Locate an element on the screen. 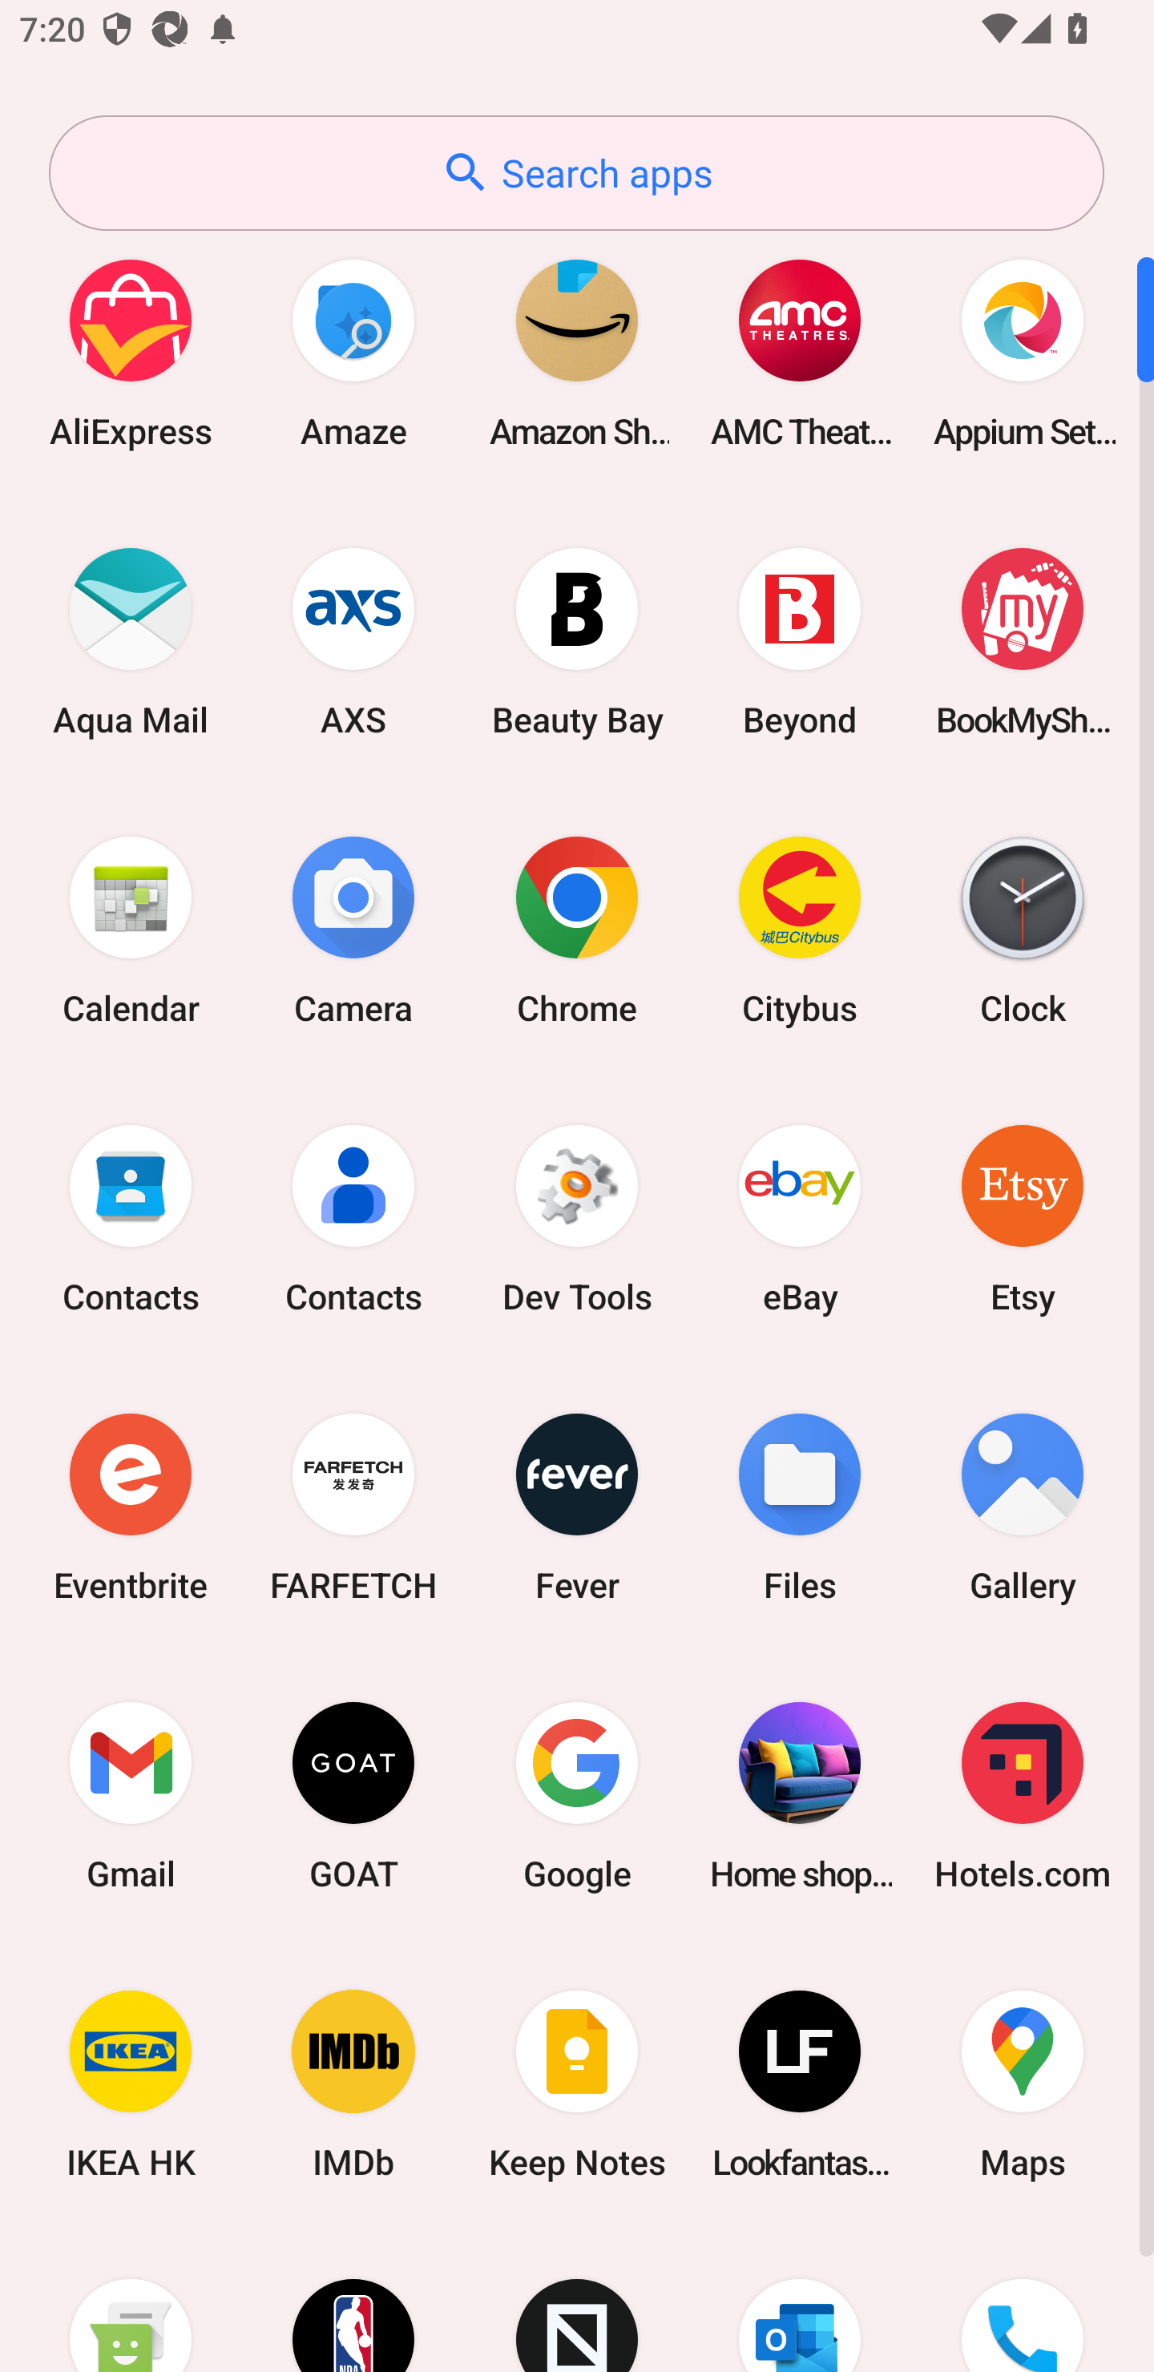 Image resolution: width=1154 pixels, height=2372 pixels. Gmail is located at coordinates (131, 1795).